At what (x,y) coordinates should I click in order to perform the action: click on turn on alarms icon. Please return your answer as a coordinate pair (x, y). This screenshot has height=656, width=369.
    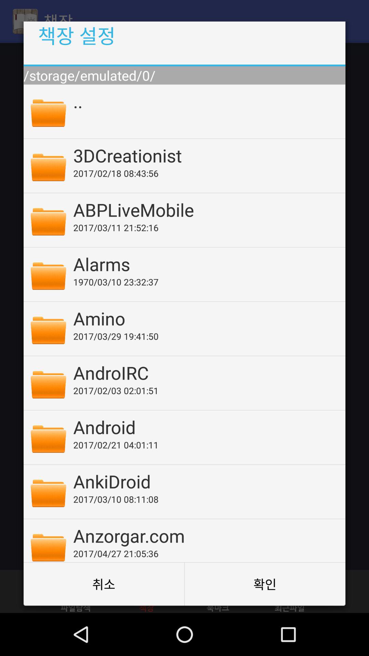
    Looking at the image, I should click on (205, 264).